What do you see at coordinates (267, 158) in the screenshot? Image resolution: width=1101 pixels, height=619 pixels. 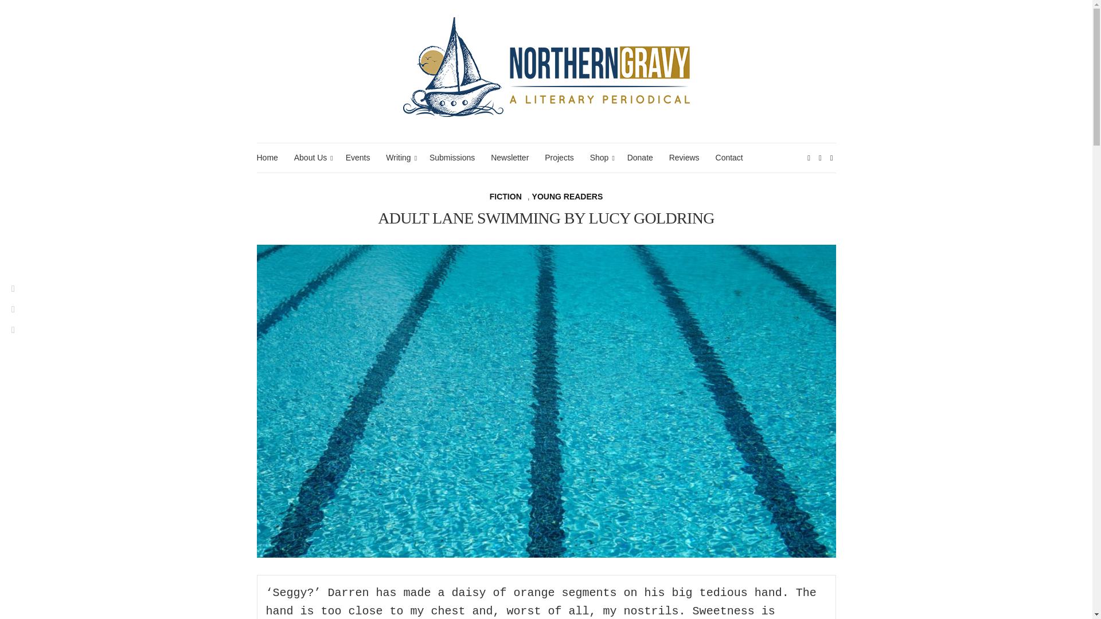 I see `Home` at bounding box center [267, 158].